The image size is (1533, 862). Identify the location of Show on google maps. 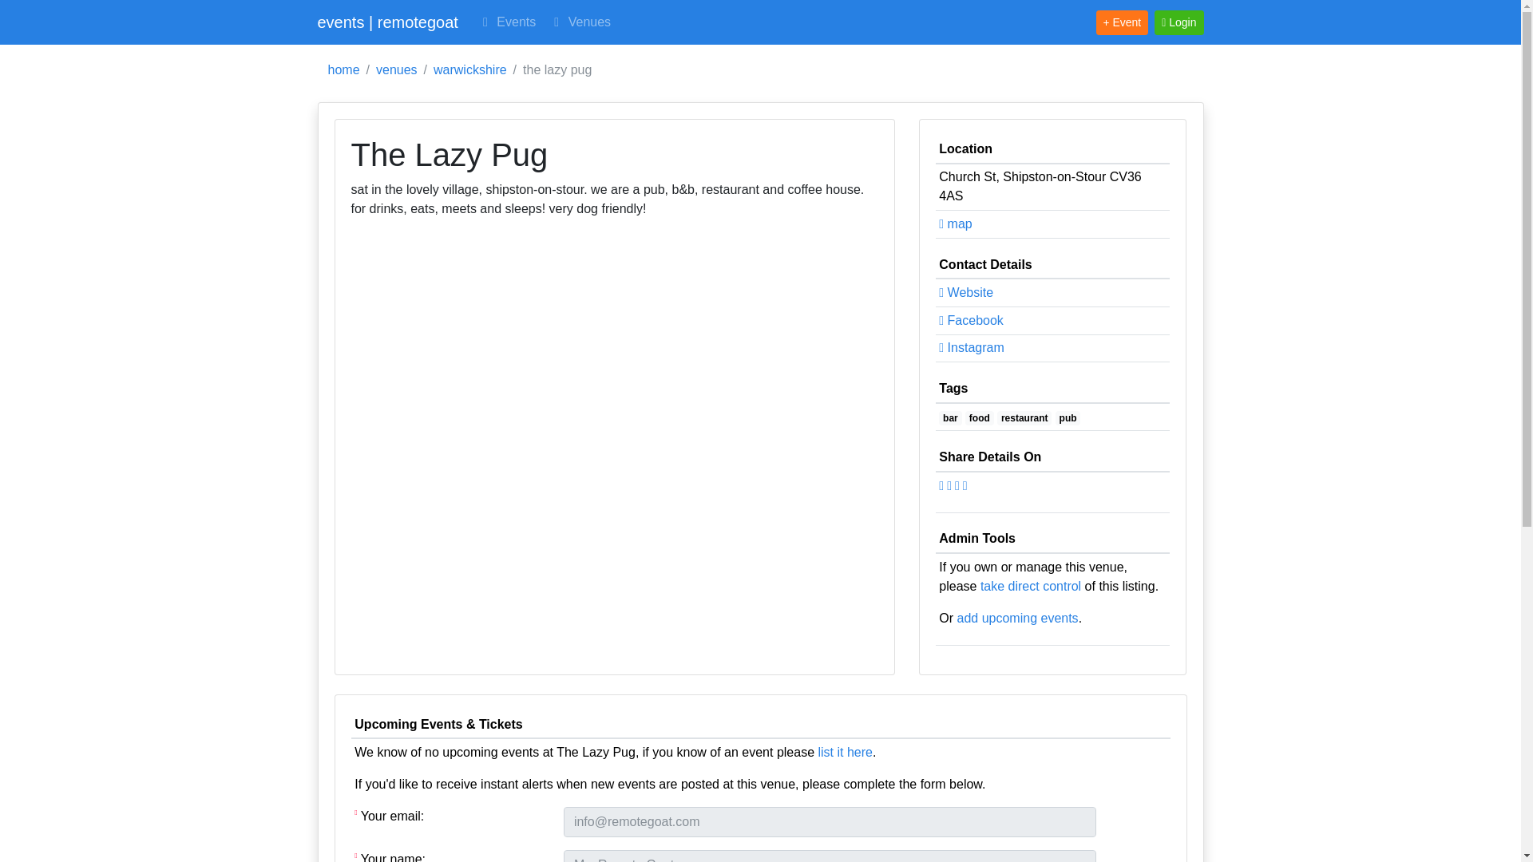
(955, 223).